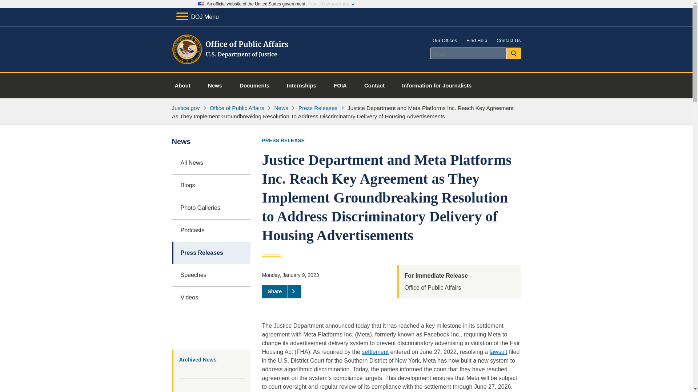 Image resolution: width=698 pixels, height=392 pixels. I want to click on Justice.gov, so click(185, 108).